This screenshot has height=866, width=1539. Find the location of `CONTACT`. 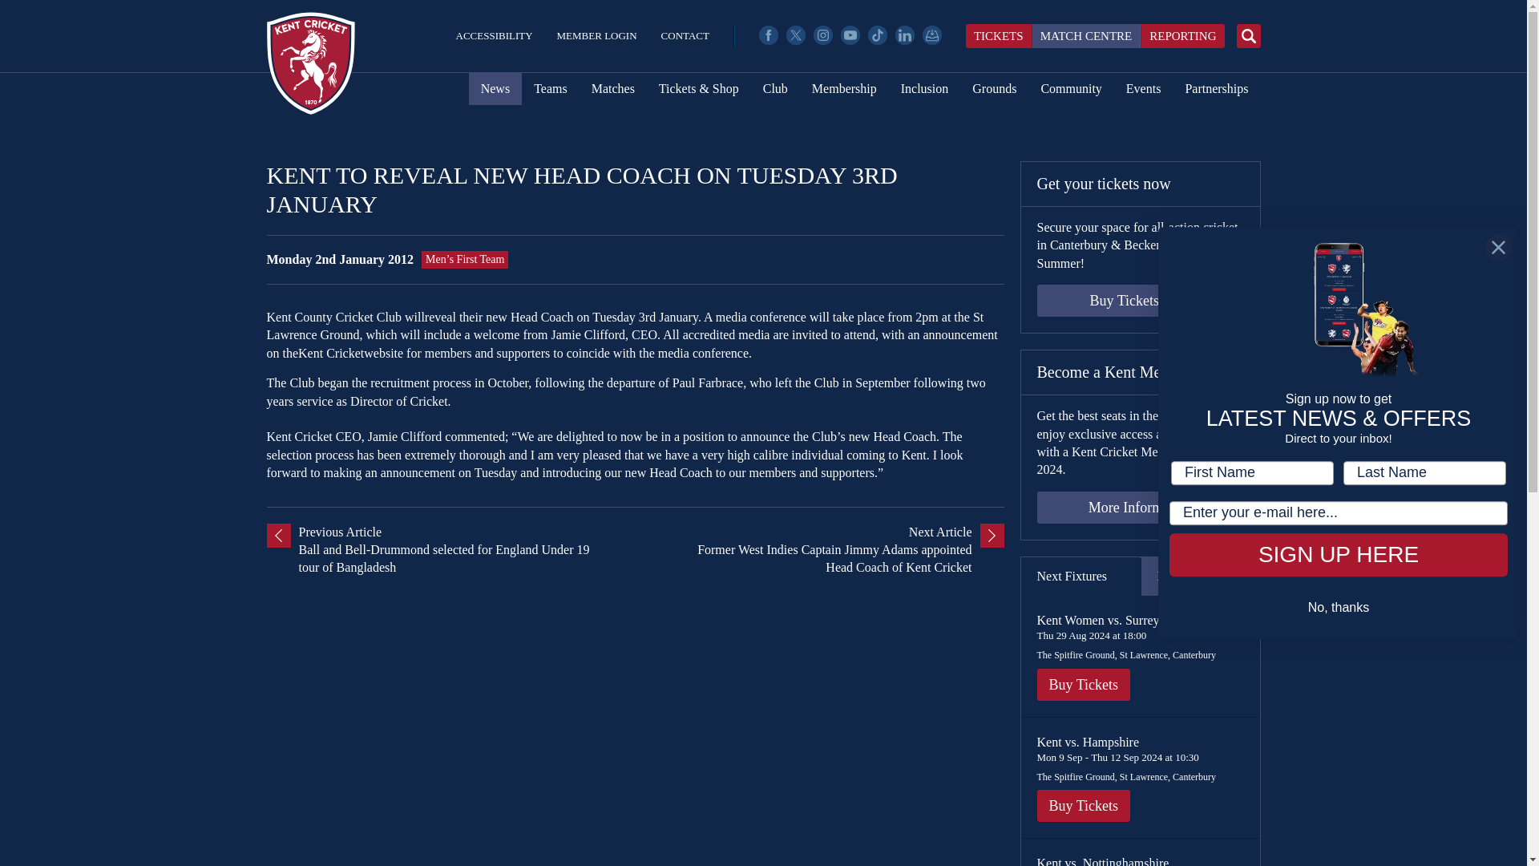

CONTACT is located at coordinates (685, 35).